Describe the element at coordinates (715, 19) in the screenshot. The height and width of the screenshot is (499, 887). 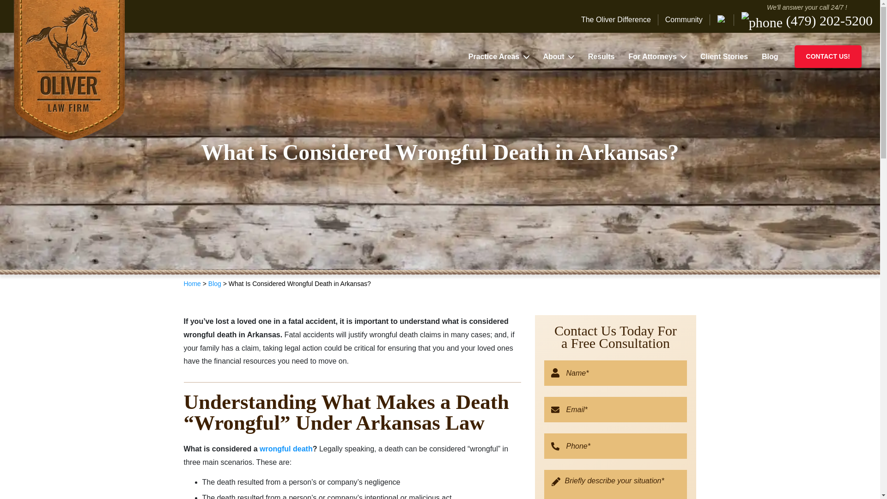
I see `Community` at that location.